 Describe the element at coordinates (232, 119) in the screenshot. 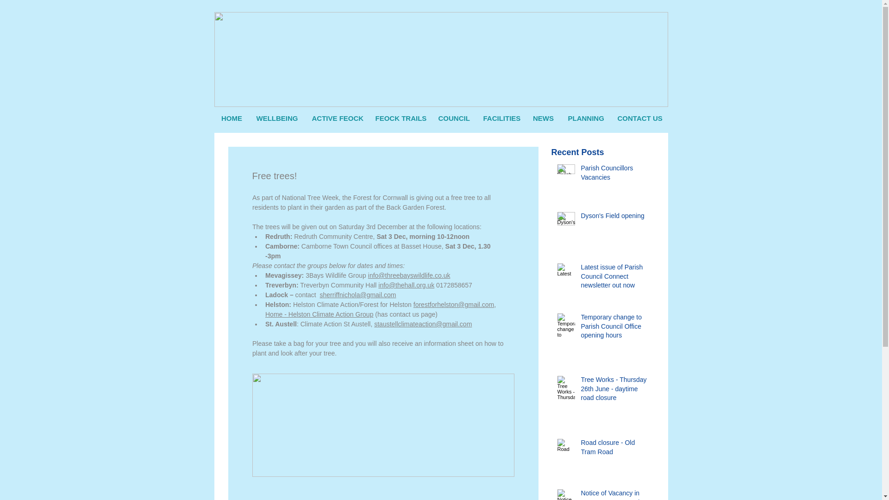

I see `HOME` at that location.